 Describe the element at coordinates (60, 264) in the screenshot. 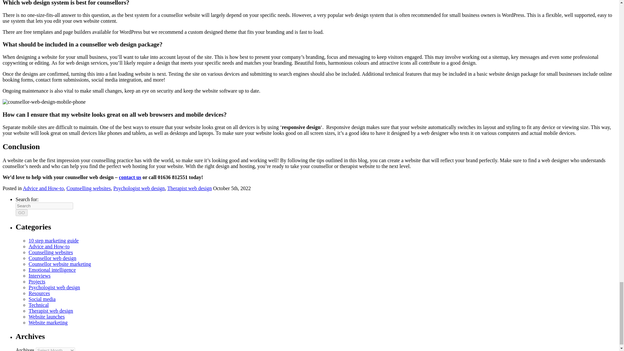

I see `Counsellor website marketing` at that location.